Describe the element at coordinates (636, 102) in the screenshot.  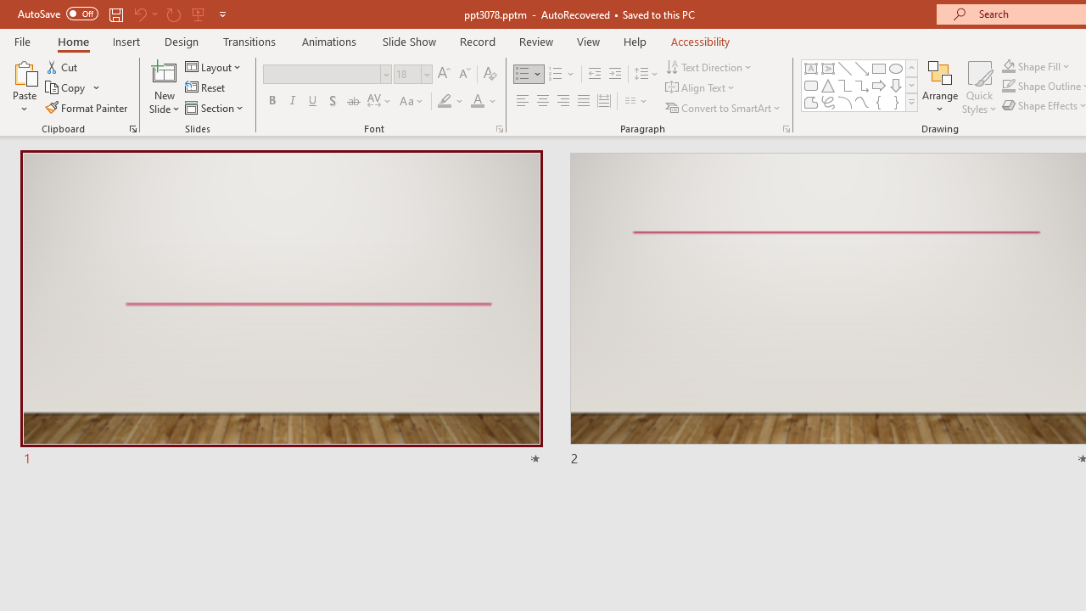
I see `Columns` at that location.